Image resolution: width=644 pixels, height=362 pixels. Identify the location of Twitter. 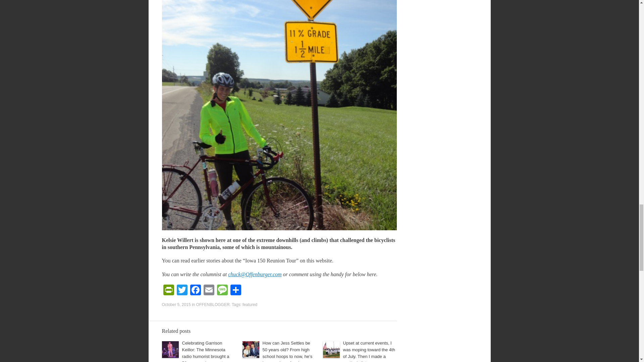
(182, 290).